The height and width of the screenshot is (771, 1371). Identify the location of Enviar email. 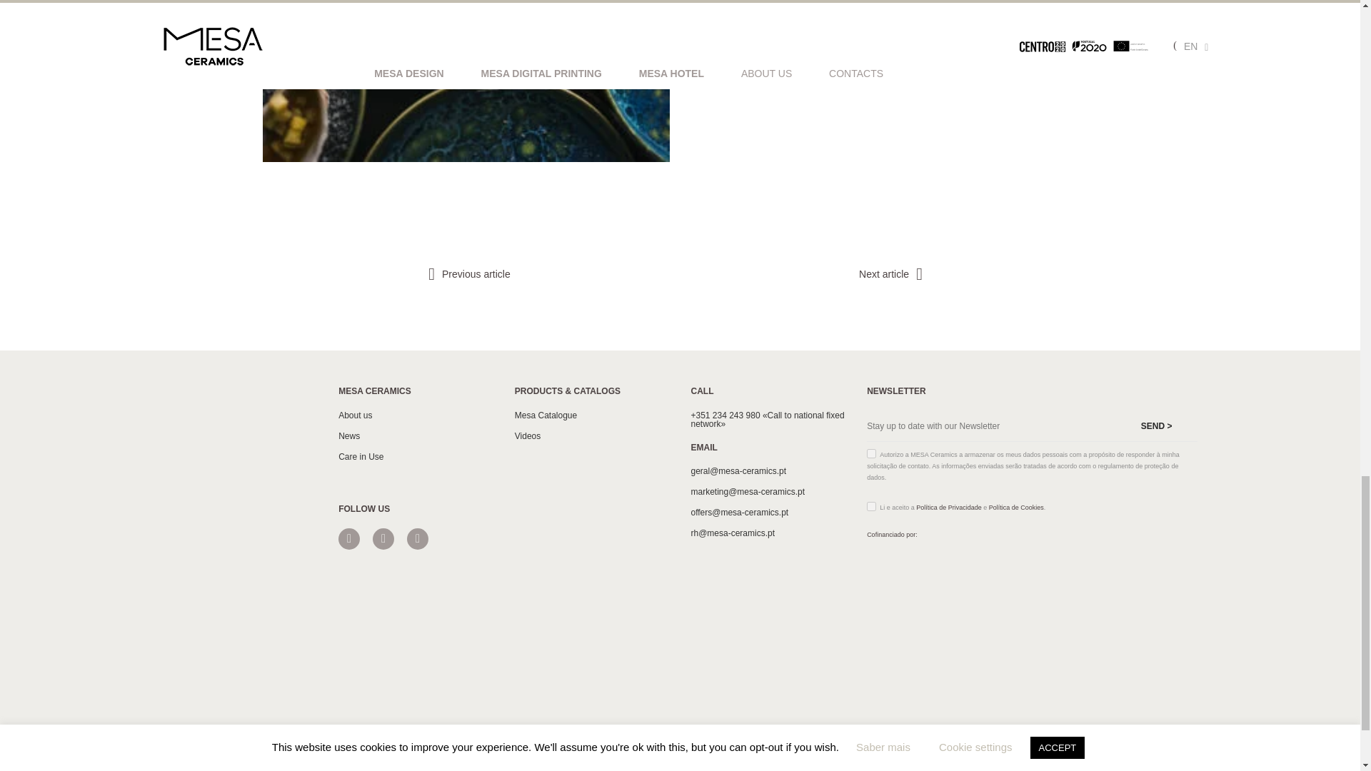
(768, 471).